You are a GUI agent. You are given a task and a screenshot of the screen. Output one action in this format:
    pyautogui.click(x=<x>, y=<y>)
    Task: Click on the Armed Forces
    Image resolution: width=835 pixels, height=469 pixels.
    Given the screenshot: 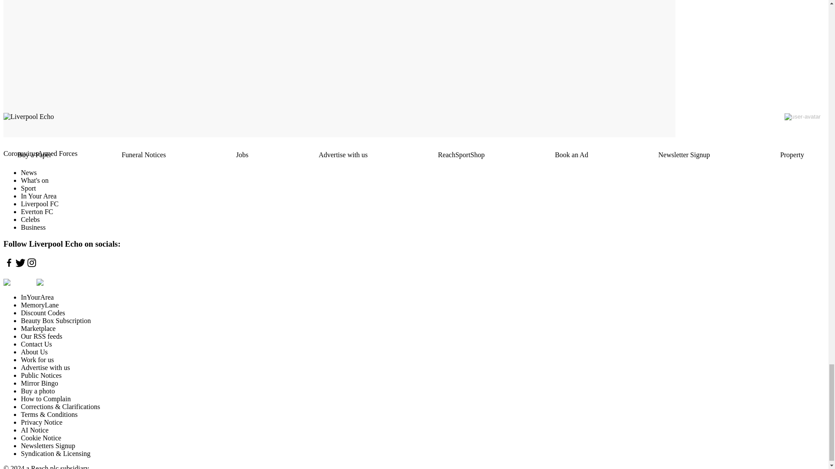 What is the action you would take?
    pyautogui.click(x=57, y=153)
    